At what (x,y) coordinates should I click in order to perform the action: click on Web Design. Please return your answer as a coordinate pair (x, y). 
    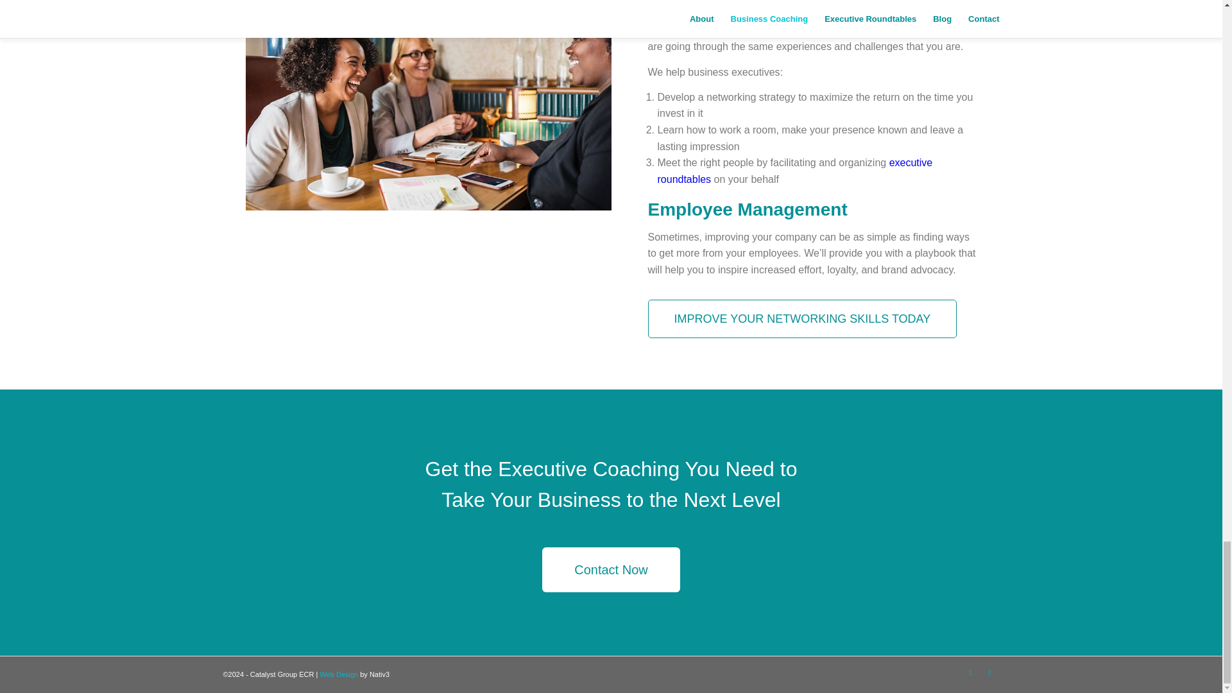
    Looking at the image, I should click on (339, 674).